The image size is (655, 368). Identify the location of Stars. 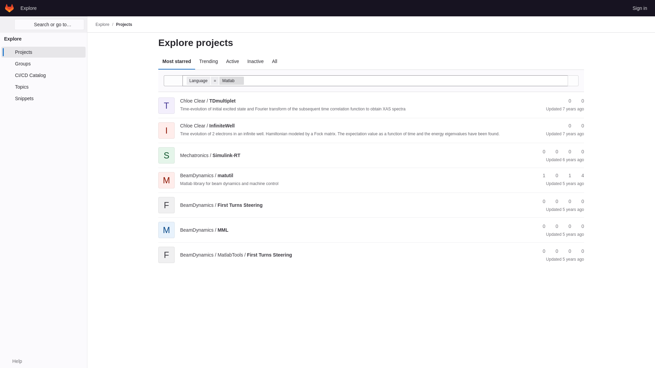
(566, 101).